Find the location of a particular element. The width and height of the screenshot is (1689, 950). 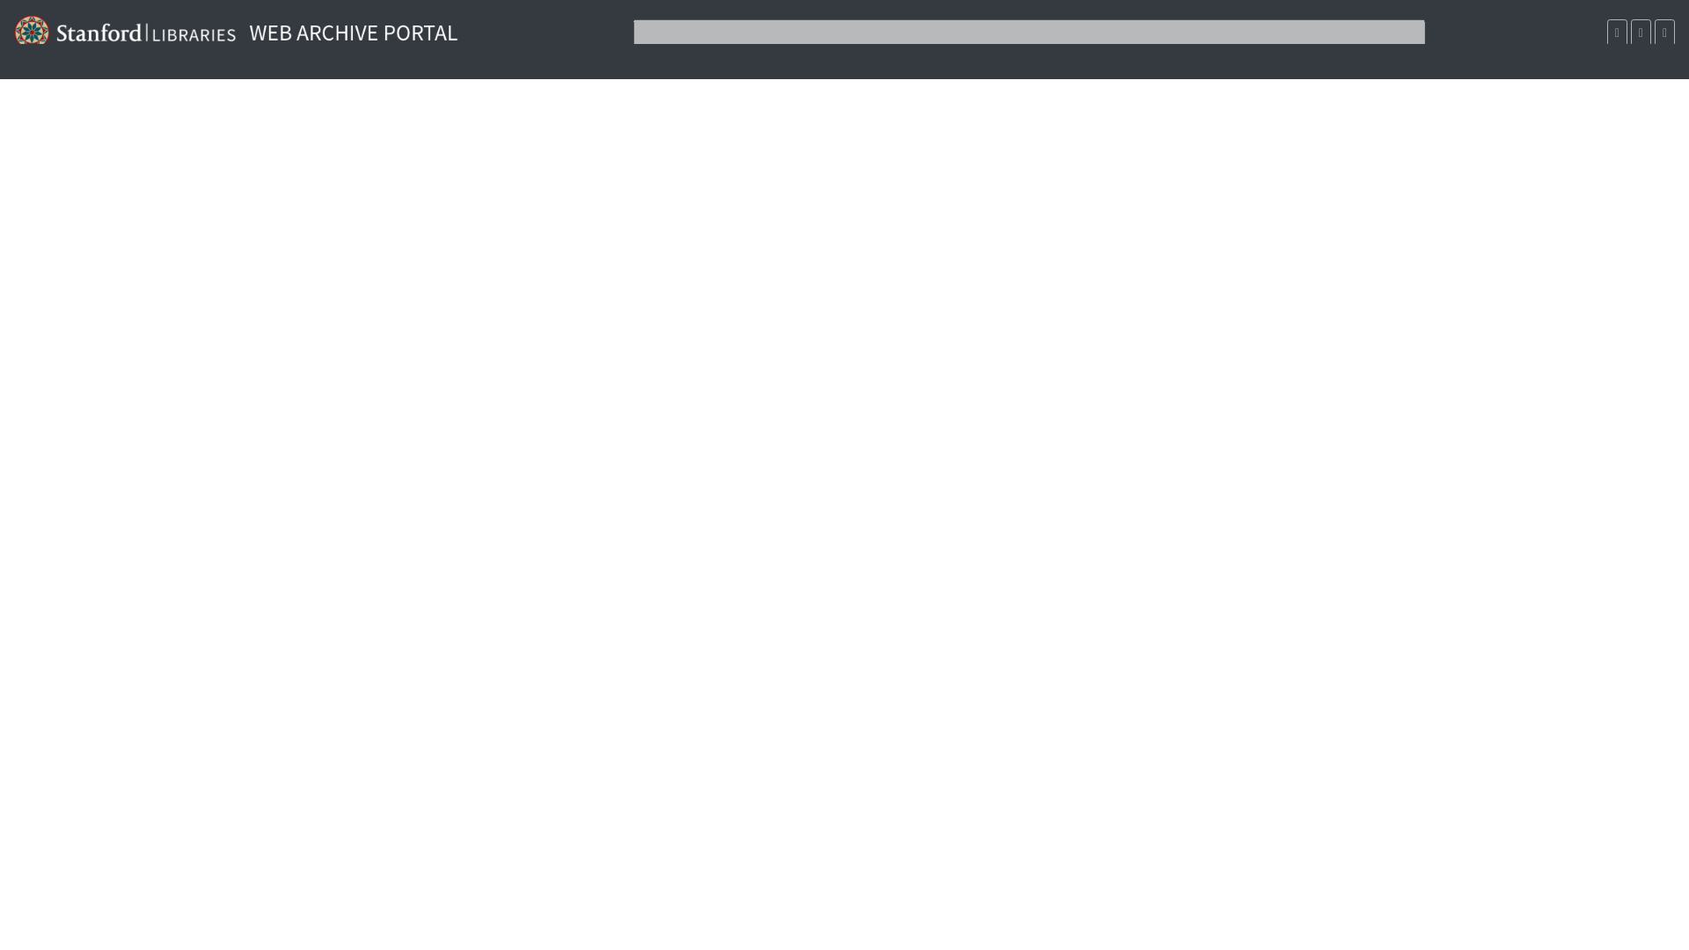

Show timeline is located at coordinates (1641, 32).